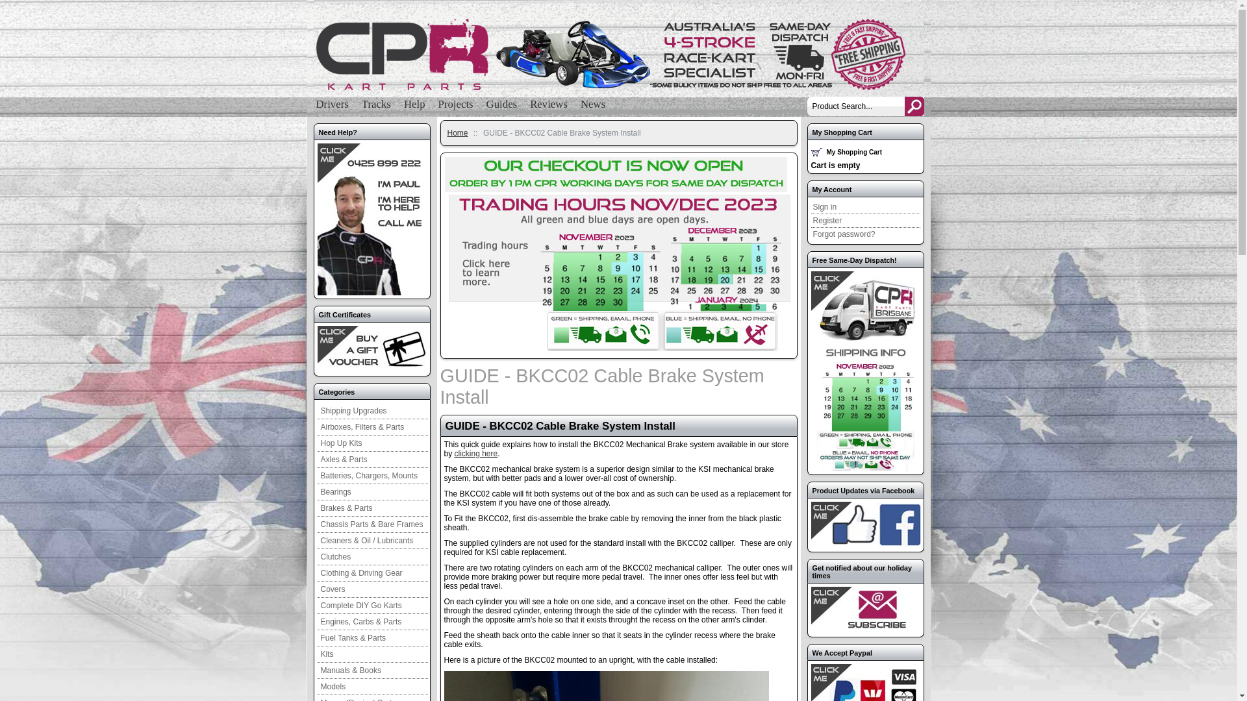 This screenshot has height=701, width=1247. I want to click on Tracks, so click(377, 100).